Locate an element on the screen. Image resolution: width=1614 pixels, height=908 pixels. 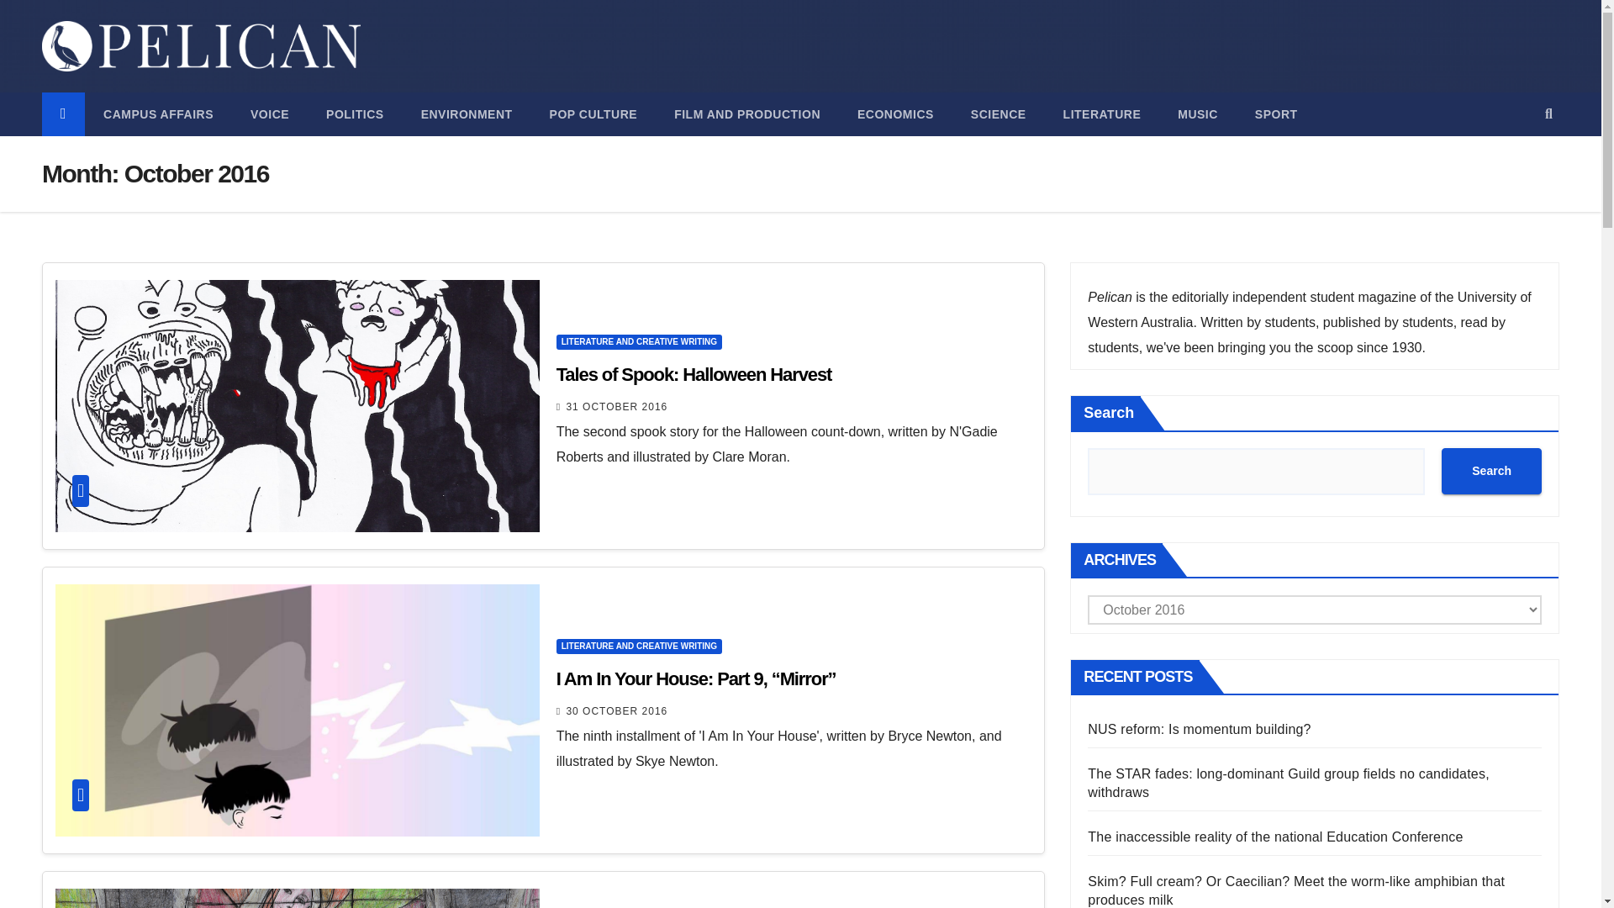
POLITICS is located at coordinates (355, 114).